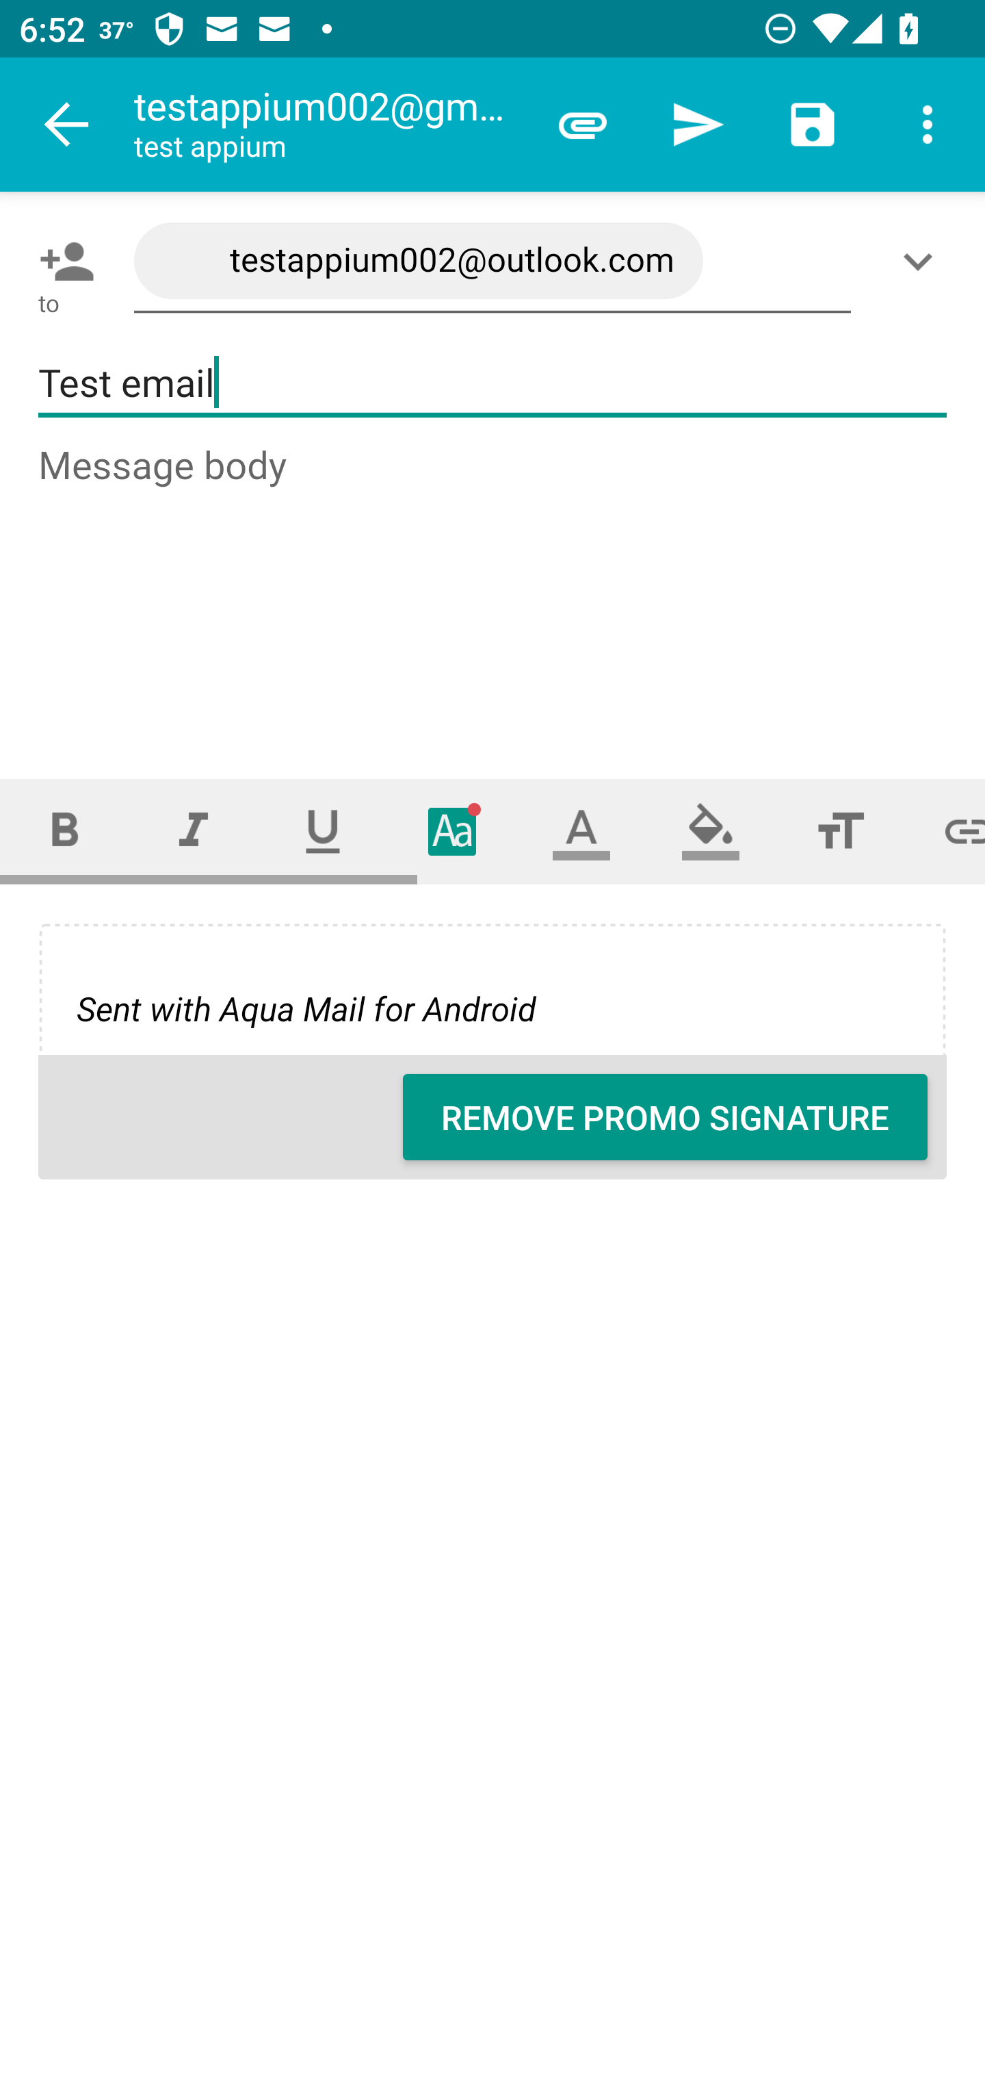 The width and height of the screenshot is (985, 2081). Describe the element at coordinates (583, 125) in the screenshot. I see `Attach` at that location.